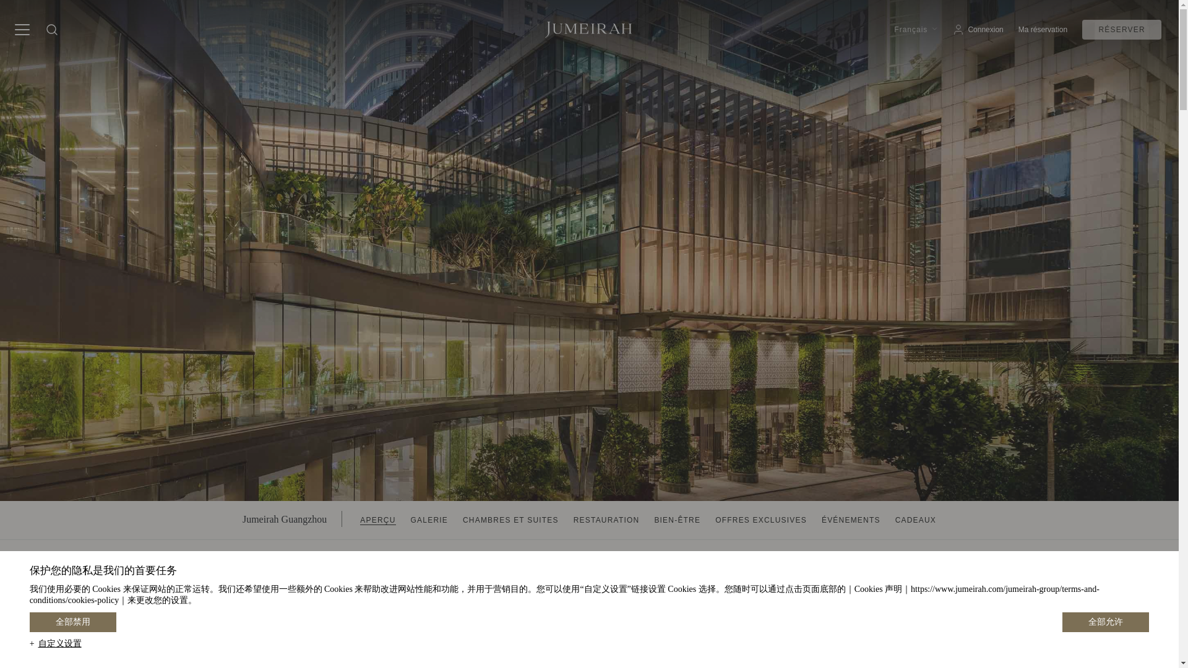  What do you see at coordinates (760, 520) in the screenshot?
I see `OFFRES EXCLUSIVES` at bounding box center [760, 520].